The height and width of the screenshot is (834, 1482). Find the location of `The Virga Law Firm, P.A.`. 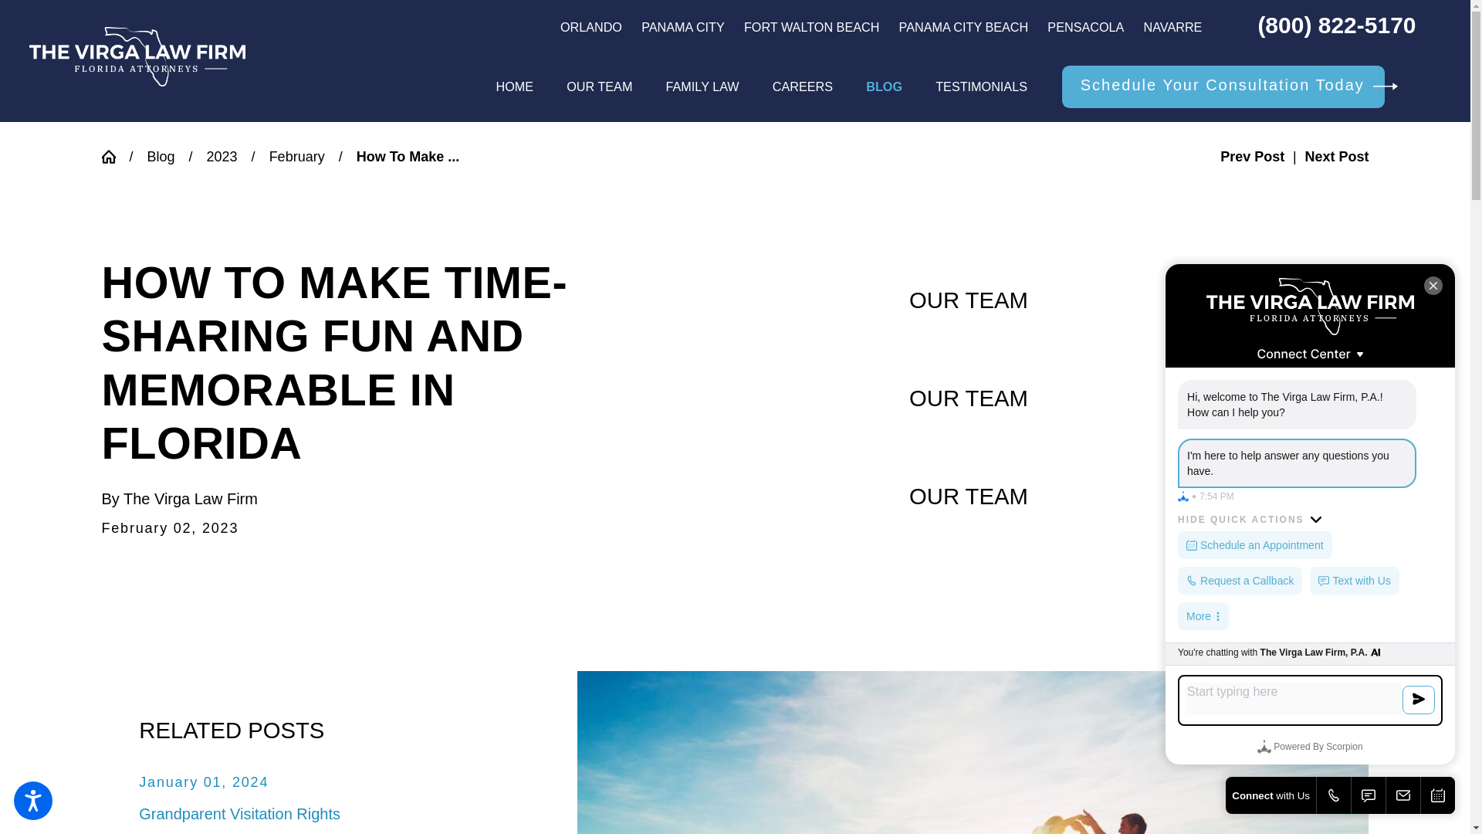

The Virga Law Firm, P.A. is located at coordinates (137, 56).